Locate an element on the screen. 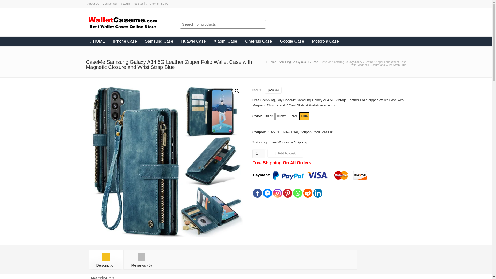 The height and width of the screenshot is (279, 496). iPhone Case is located at coordinates (125, 41).